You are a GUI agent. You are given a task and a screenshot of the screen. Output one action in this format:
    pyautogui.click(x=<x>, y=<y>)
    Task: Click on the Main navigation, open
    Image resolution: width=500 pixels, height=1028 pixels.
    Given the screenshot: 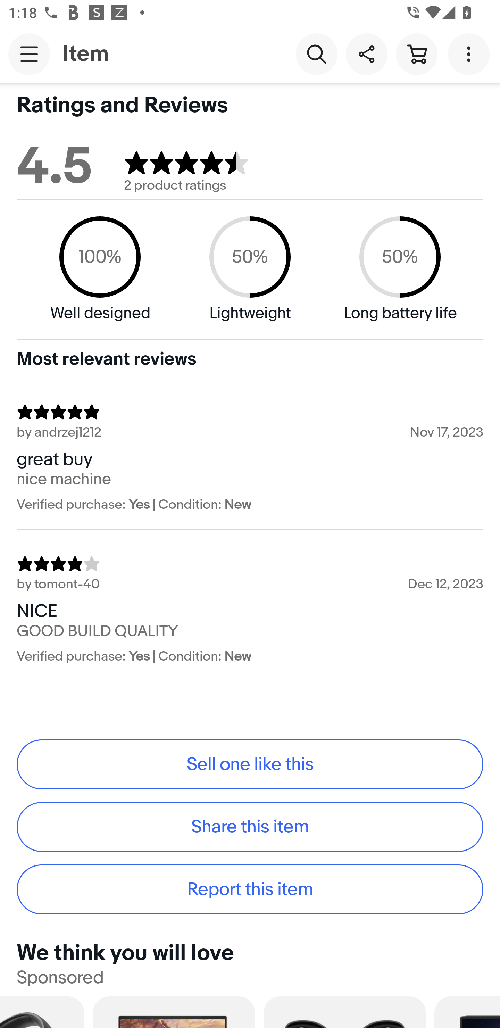 What is the action you would take?
    pyautogui.click(x=29, y=54)
    